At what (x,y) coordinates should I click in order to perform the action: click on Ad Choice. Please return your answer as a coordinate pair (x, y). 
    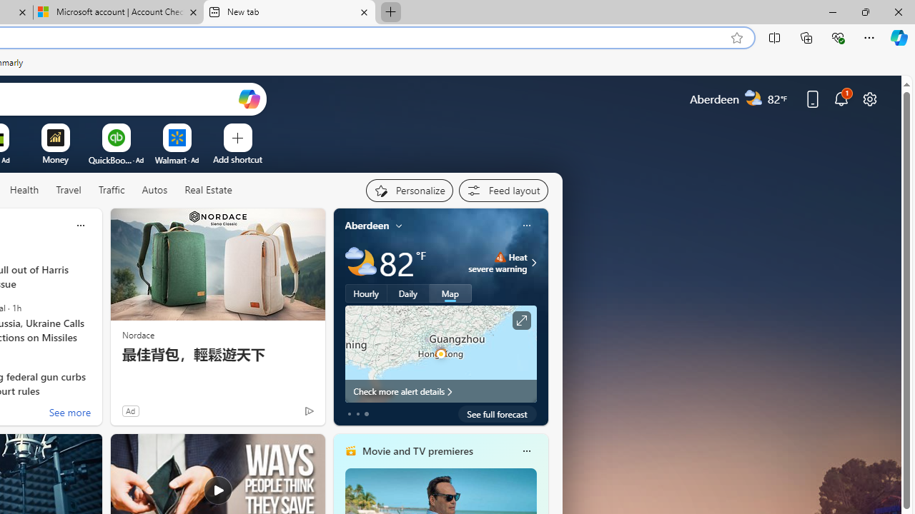
    Looking at the image, I should click on (309, 411).